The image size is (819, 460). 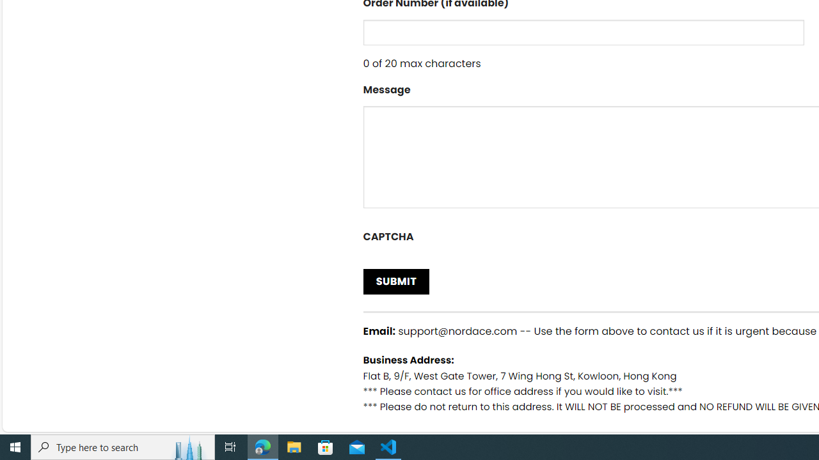 I want to click on Submit, so click(x=397, y=281).